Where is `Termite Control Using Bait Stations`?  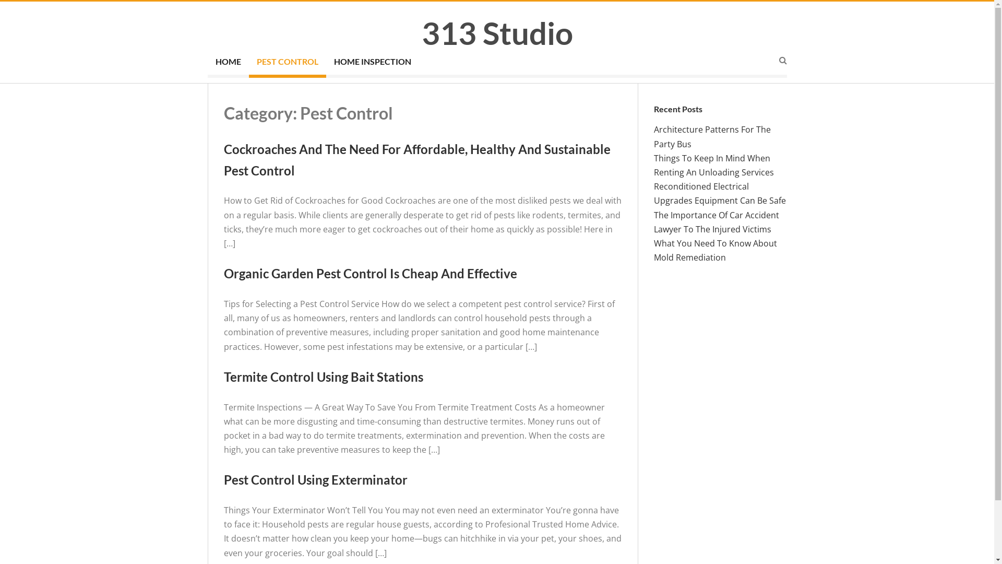 Termite Control Using Bait Stations is located at coordinates (323, 377).